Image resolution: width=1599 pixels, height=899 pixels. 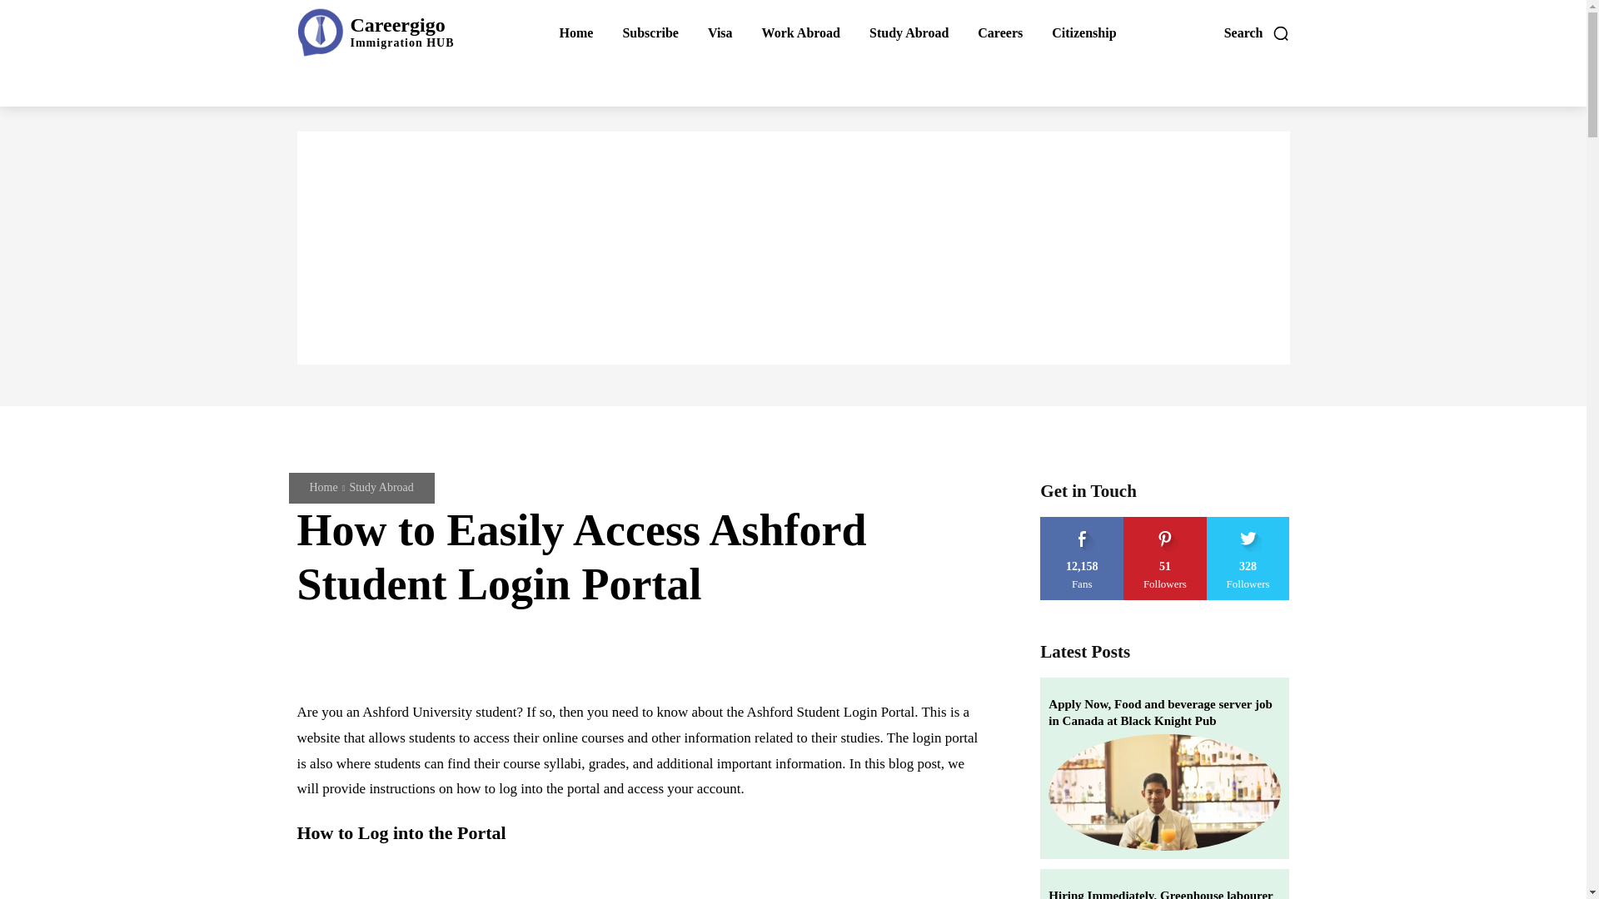 I want to click on Advertisement, so click(x=801, y=33).